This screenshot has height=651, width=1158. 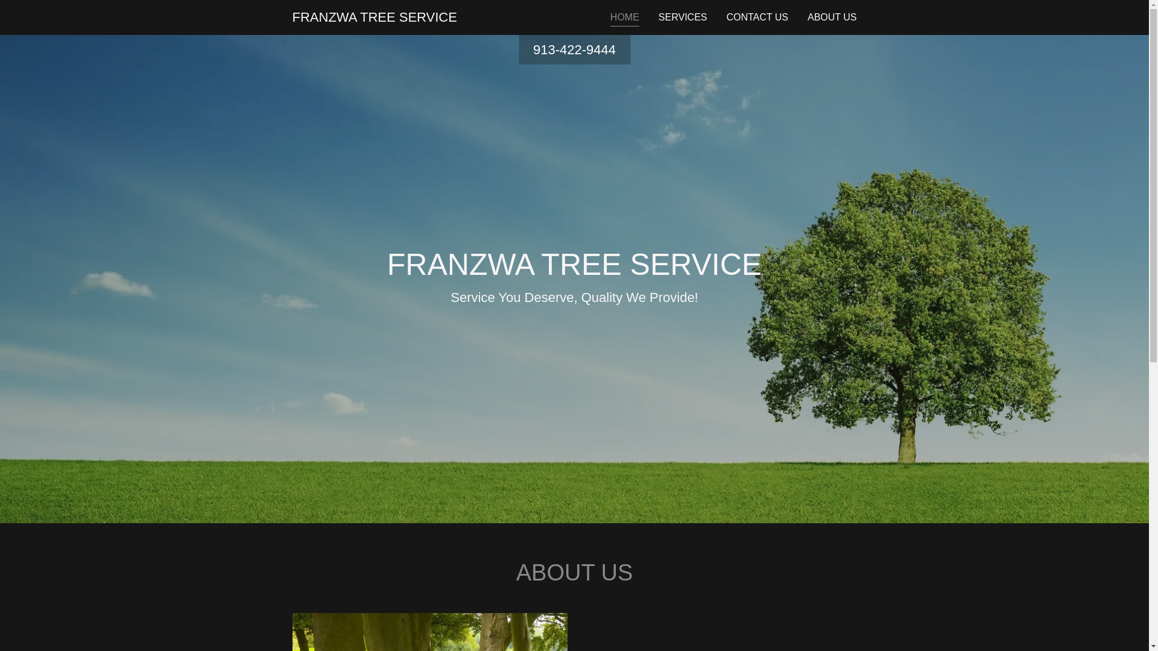 I want to click on 913-422-9444, so click(x=574, y=49).